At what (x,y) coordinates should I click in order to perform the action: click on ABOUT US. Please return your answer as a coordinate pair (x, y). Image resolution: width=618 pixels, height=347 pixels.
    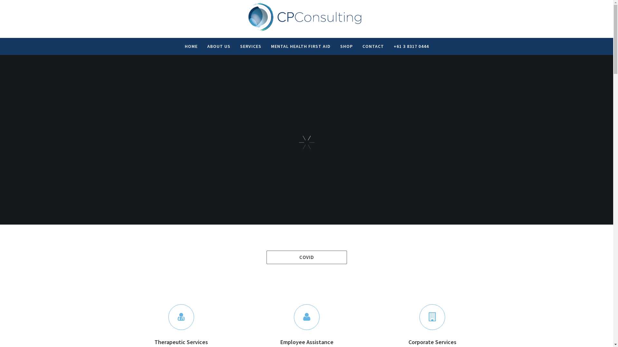
    Looking at the image, I should click on (219, 47).